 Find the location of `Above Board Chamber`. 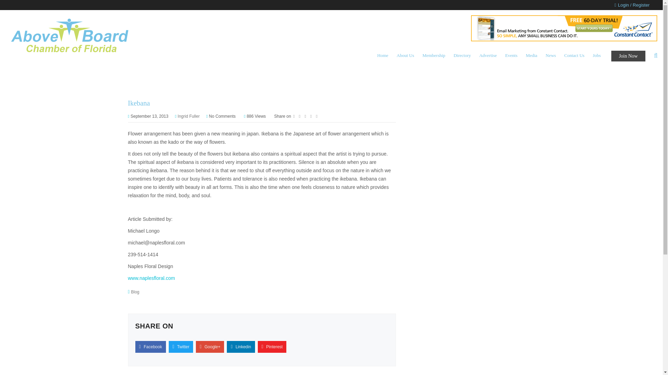

Above Board Chamber is located at coordinates (70, 35).